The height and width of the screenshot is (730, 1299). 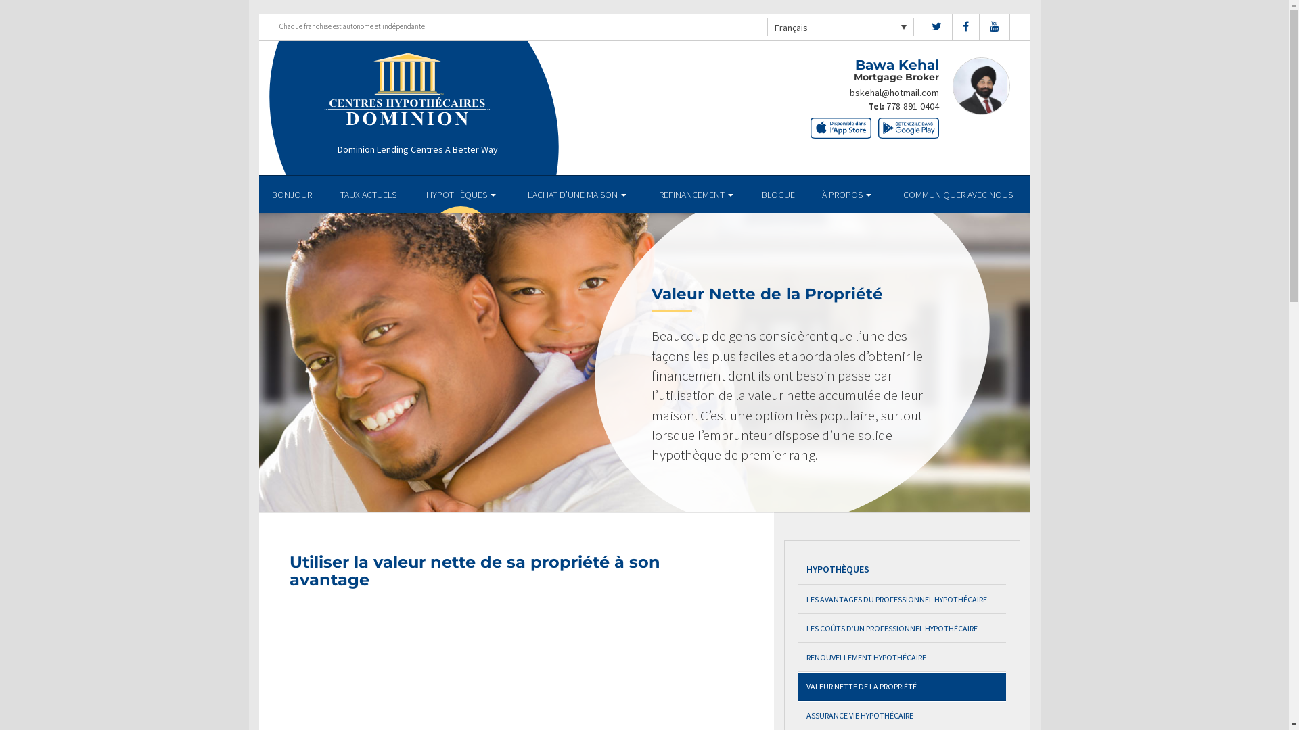 What do you see at coordinates (958, 195) in the screenshot?
I see `COMMUNIQUER AVEC NOUS` at bounding box center [958, 195].